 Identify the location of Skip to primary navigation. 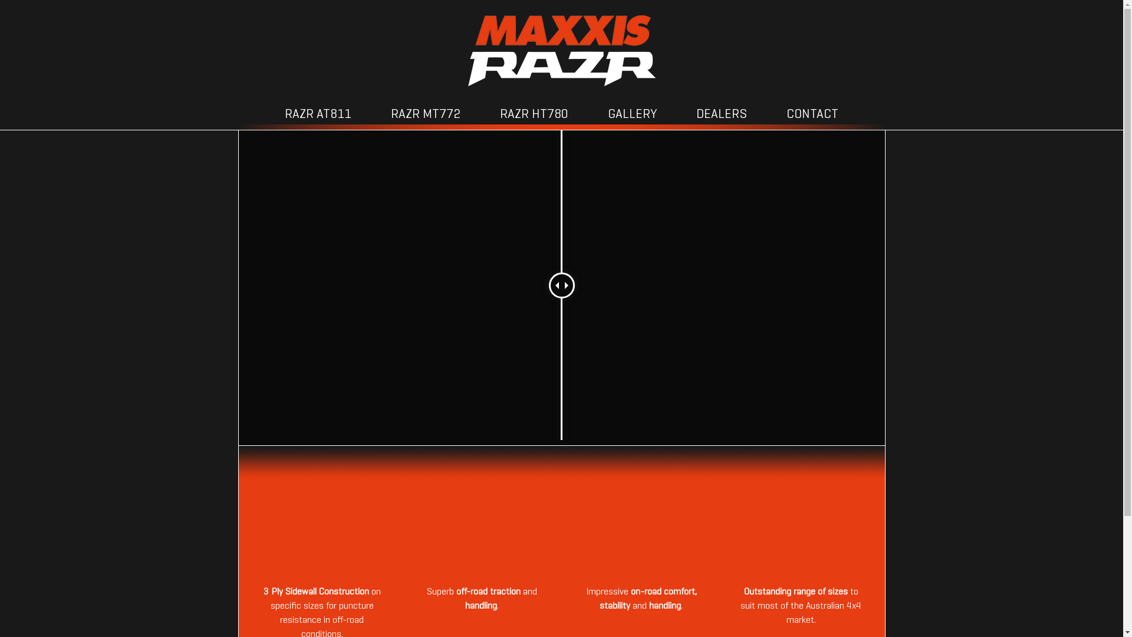
(0, 0).